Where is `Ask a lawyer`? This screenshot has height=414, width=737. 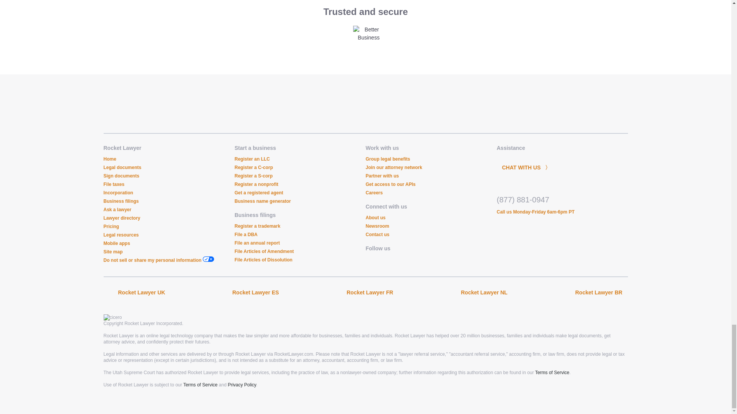
Ask a lawyer is located at coordinates (117, 210).